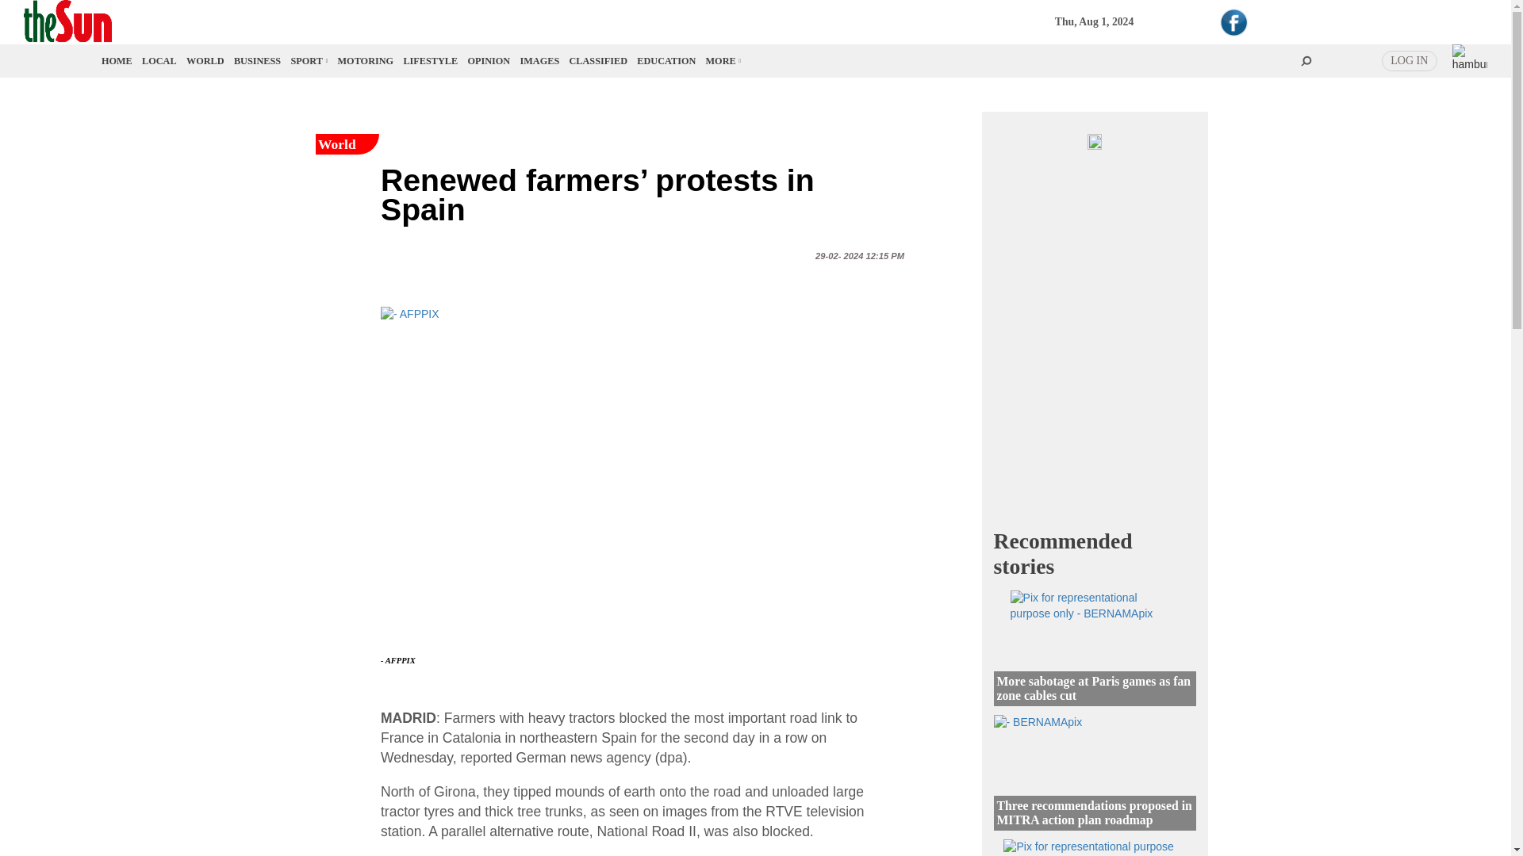 The image size is (1523, 856). Describe the element at coordinates (1409, 60) in the screenshot. I see `LOG IN` at that location.